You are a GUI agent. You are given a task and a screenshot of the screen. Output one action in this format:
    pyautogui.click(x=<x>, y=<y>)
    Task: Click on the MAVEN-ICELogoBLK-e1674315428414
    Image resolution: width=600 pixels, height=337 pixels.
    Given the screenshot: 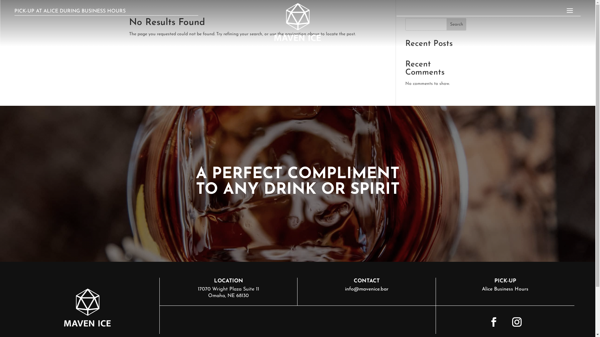 What is the action you would take?
    pyautogui.click(x=87, y=308)
    